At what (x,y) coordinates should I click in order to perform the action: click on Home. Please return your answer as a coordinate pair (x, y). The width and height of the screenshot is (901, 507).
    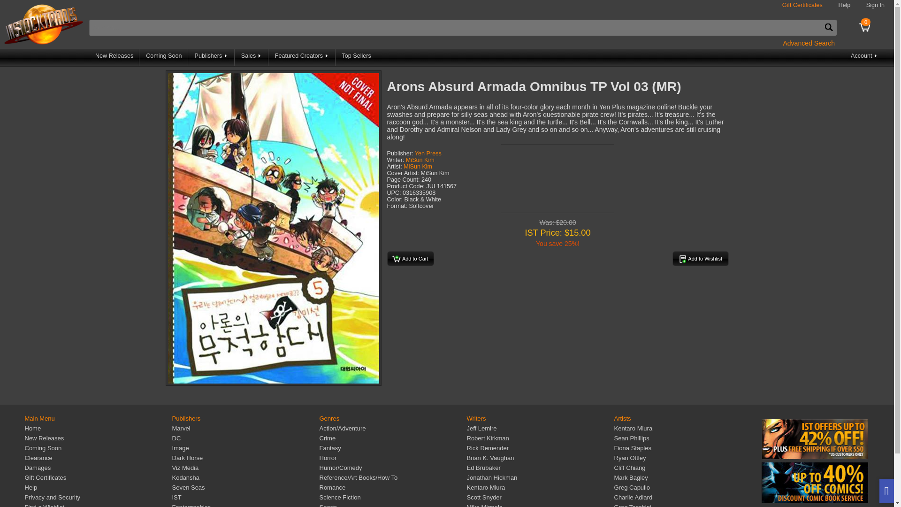
    Looking at the image, I should click on (32, 428).